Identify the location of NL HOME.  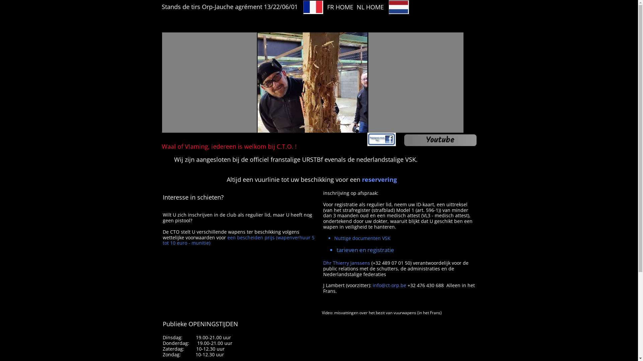
(368, 7).